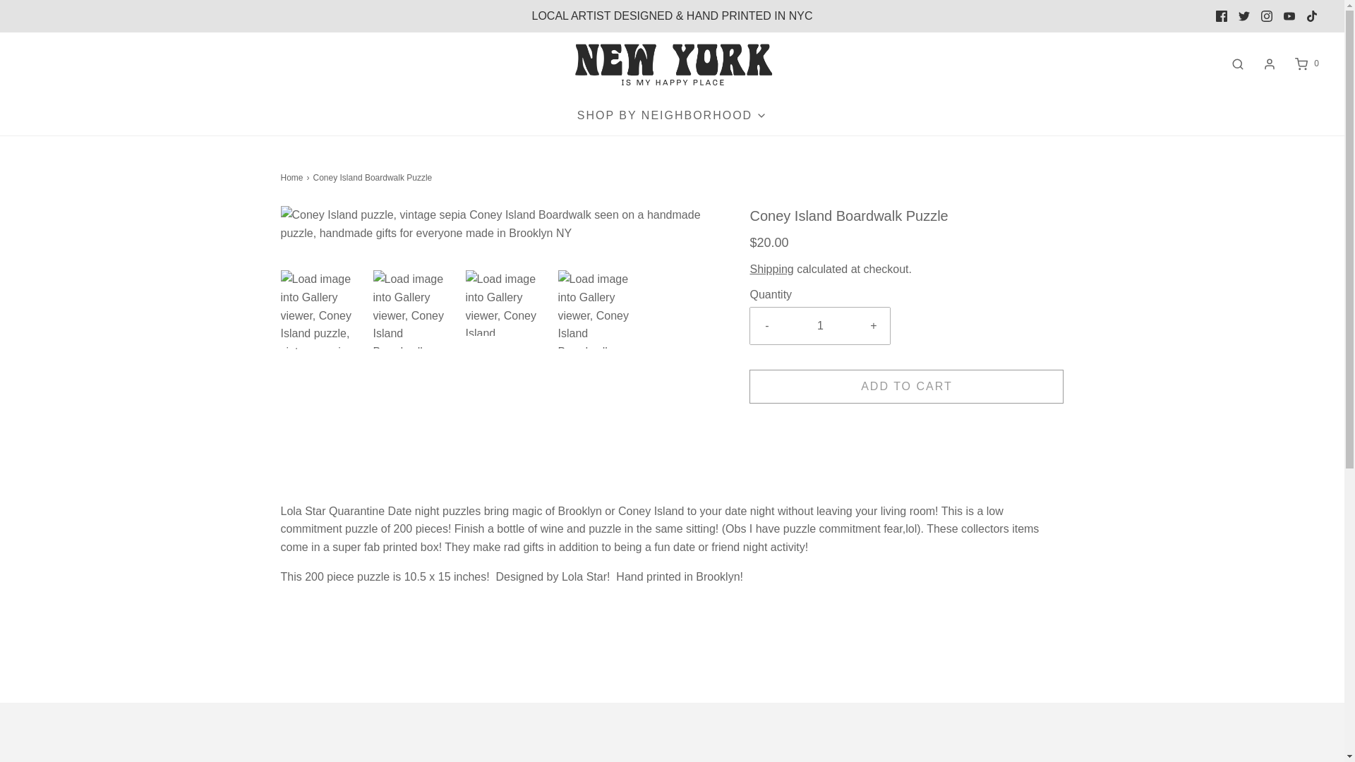 The image size is (1355, 762). What do you see at coordinates (1244, 16) in the screenshot?
I see `Twitter icon` at bounding box center [1244, 16].